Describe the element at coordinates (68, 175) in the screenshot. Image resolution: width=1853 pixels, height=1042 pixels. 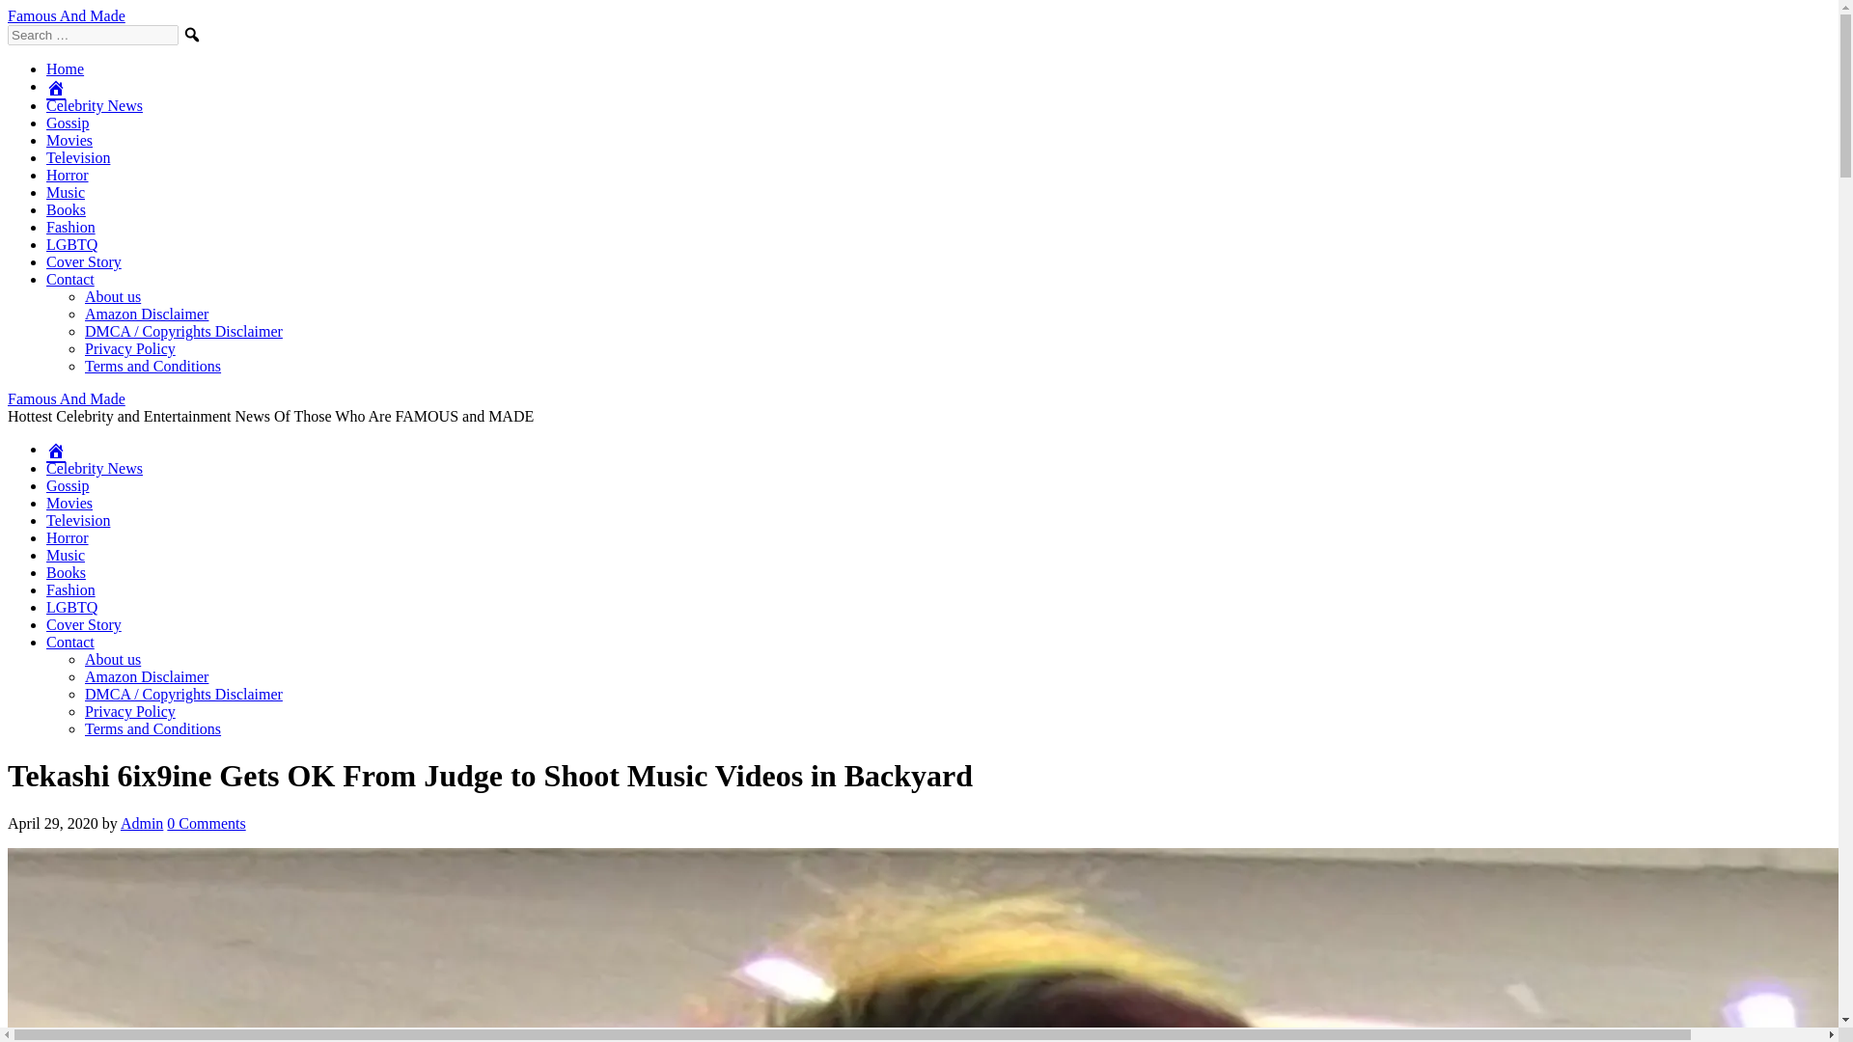
I see `Horror` at that location.